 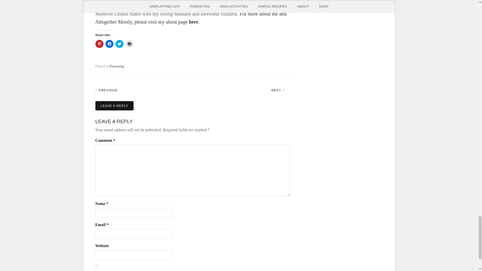 What do you see at coordinates (129, 44) in the screenshot?
I see `Click to print` at bounding box center [129, 44].